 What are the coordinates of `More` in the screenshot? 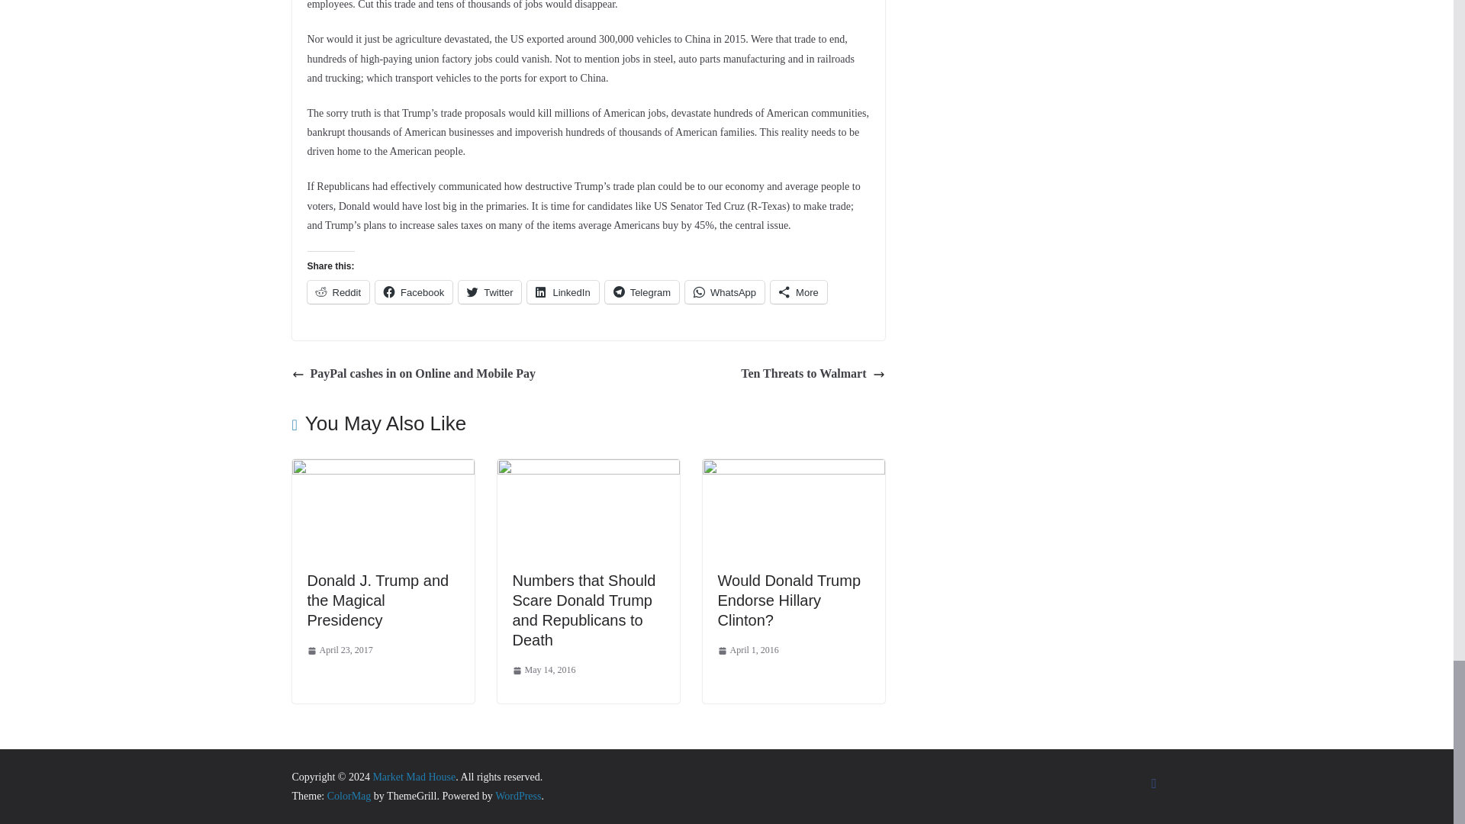 It's located at (798, 292).